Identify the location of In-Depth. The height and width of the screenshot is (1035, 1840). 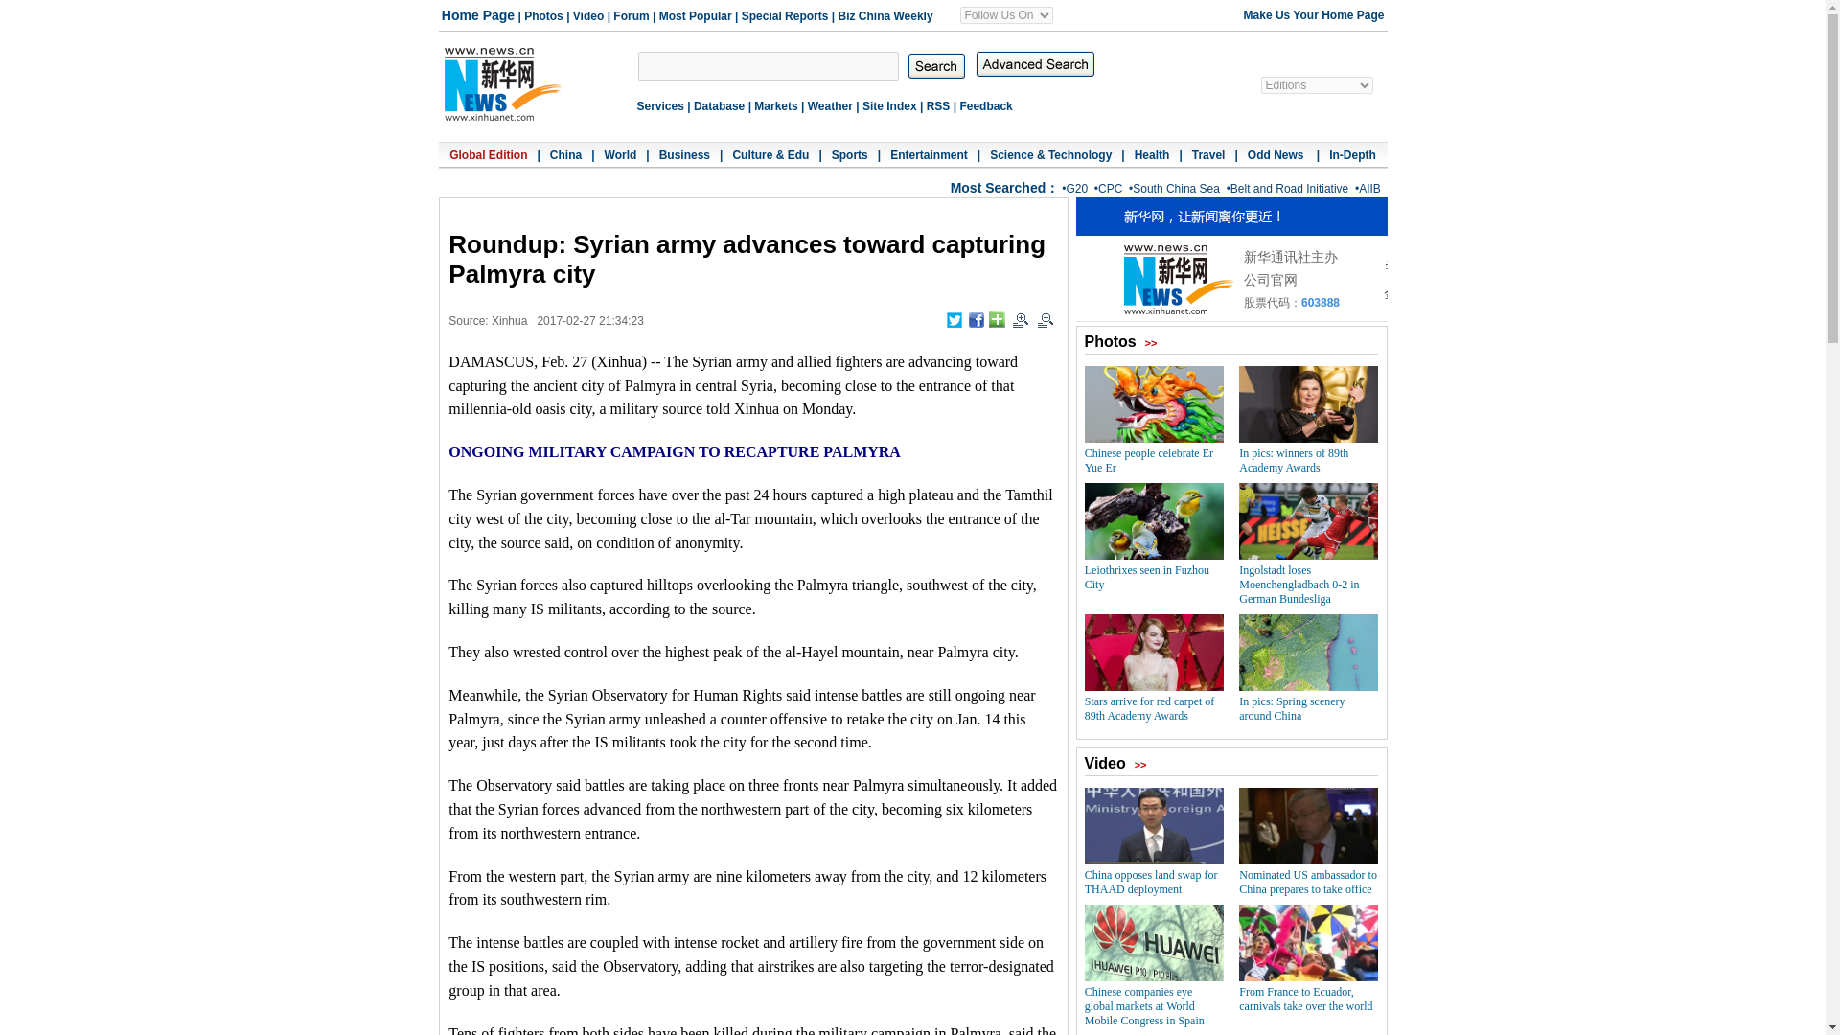
(1352, 155).